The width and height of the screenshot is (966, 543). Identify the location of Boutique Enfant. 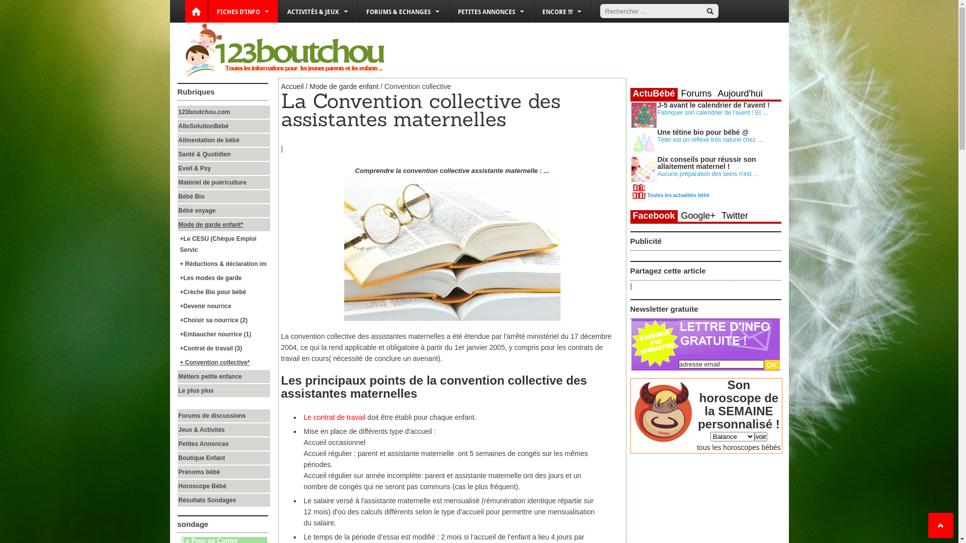
(223, 458).